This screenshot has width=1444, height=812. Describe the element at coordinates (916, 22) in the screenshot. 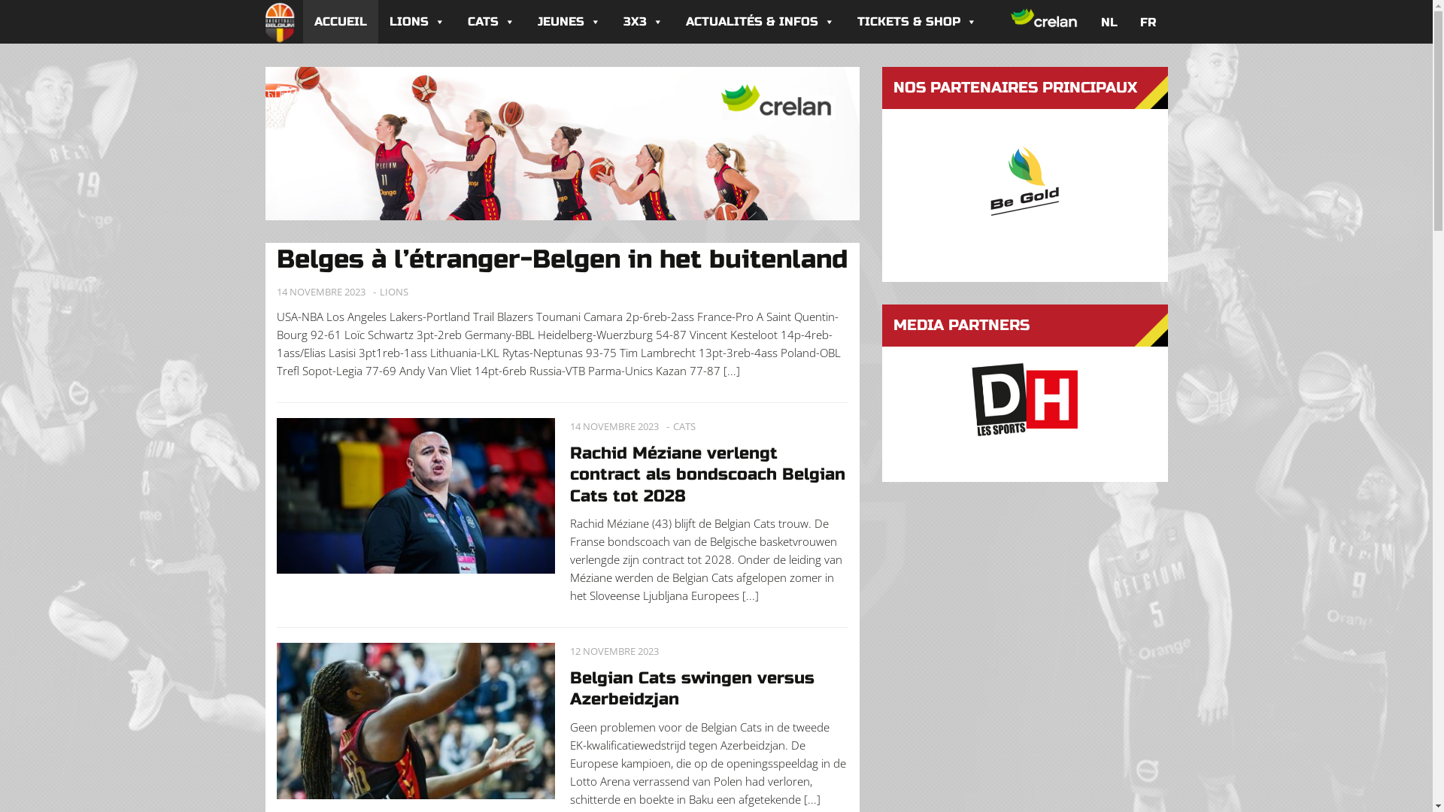

I see `TICKETS & SHOP` at that location.